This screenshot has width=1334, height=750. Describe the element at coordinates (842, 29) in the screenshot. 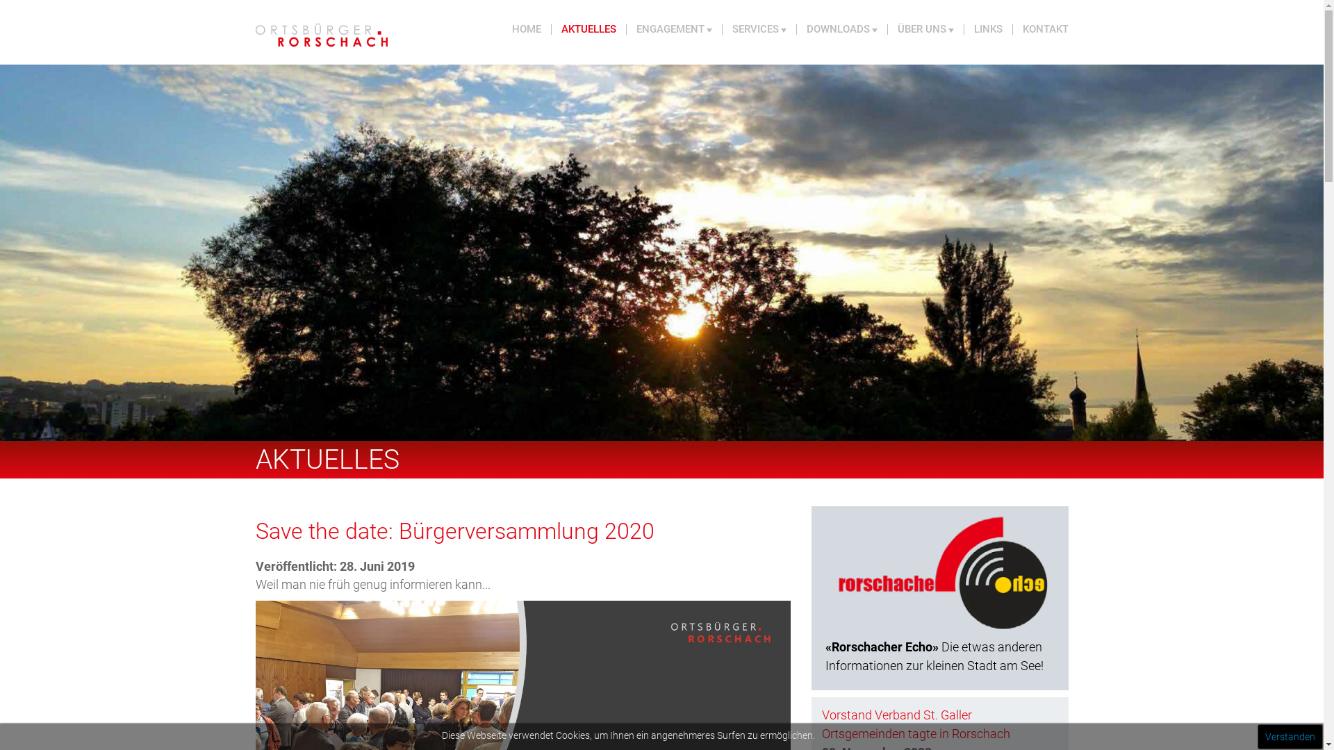

I see `DOWNLOADS` at that location.